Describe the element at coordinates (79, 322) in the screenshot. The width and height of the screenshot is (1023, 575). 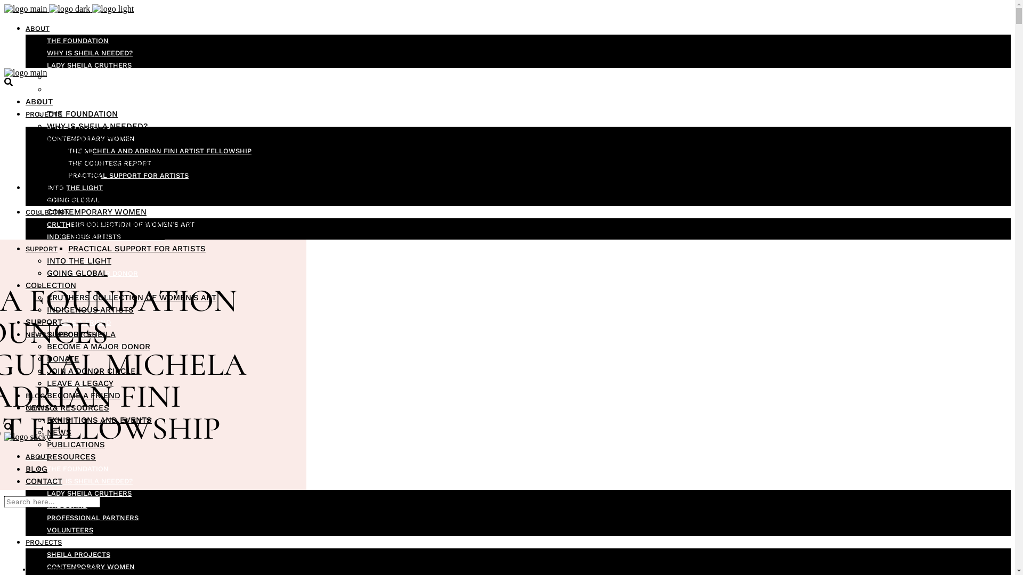
I see `BECOME A FRIEND` at that location.